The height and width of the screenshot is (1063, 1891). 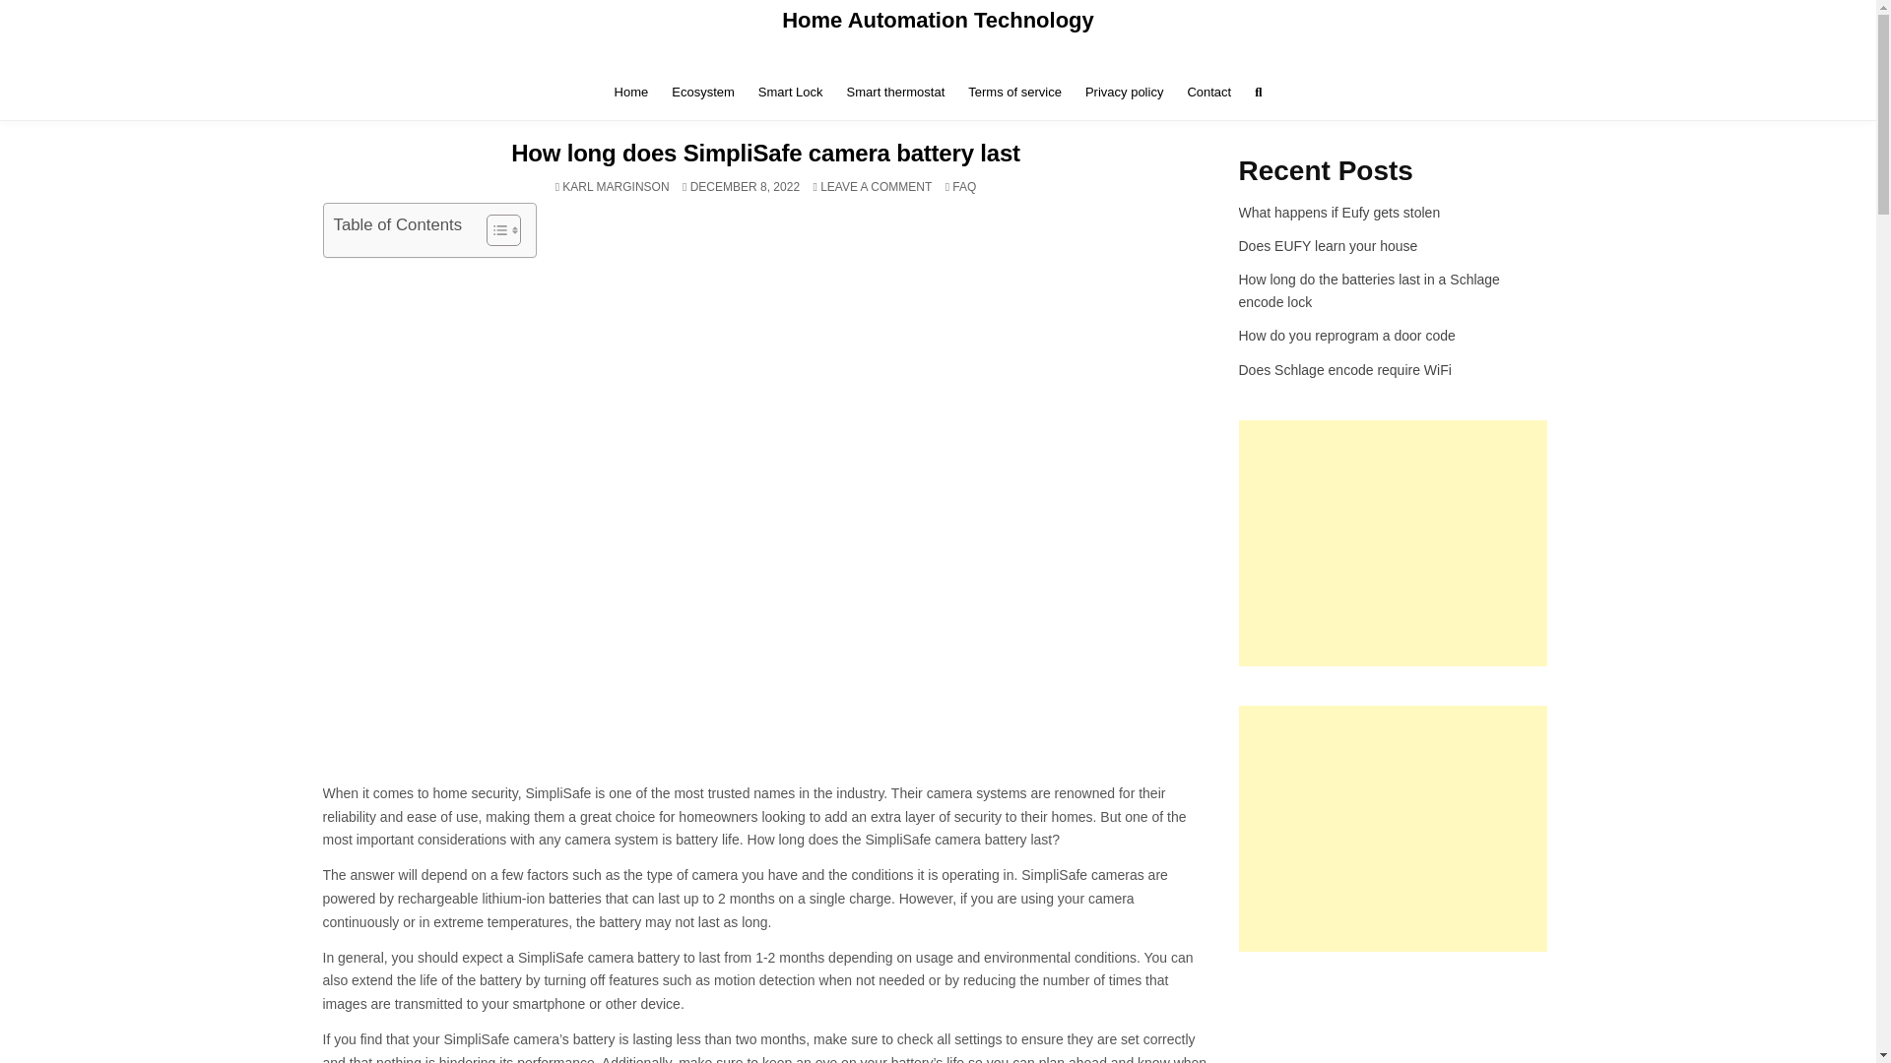 I want to click on How long do the batteries last in a Schlage encode lock, so click(x=1369, y=290).